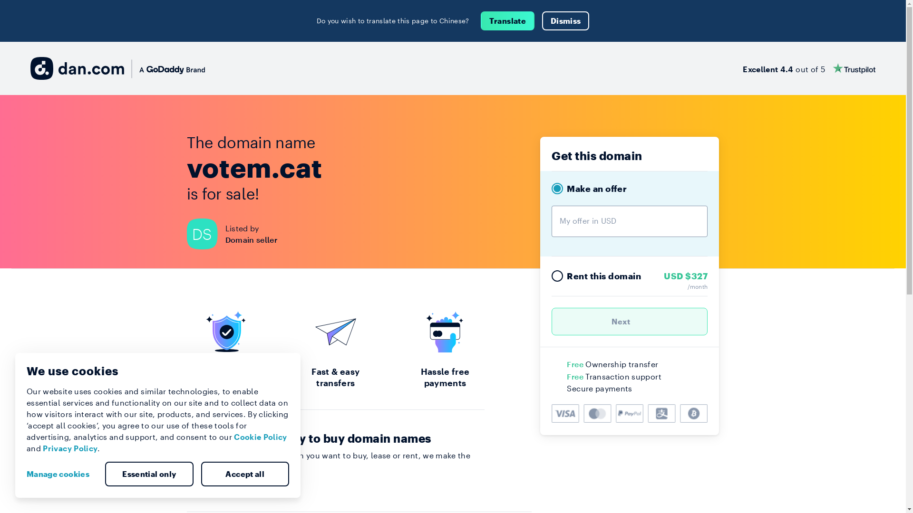  What do you see at coordinates (566, 21) in the screenshot?
I see `Dismiss` at bounding box center [566, 21].